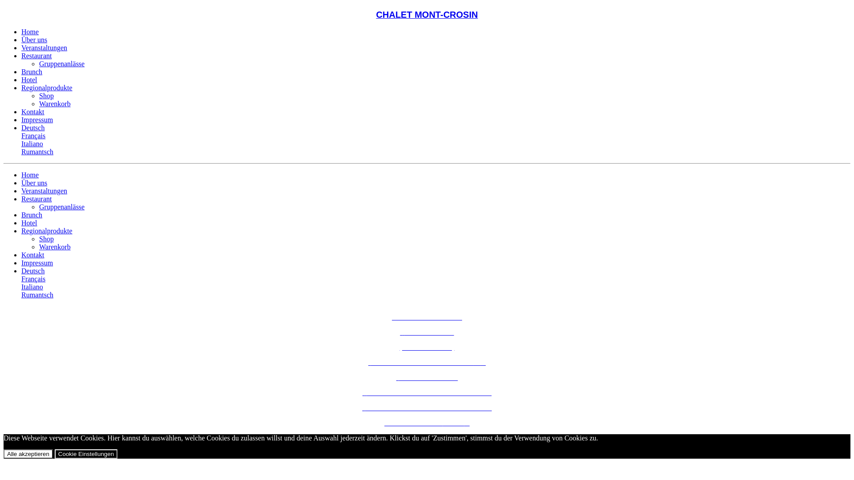 This screenshot has height=480, width=854. Describe the element at coordinates (29, 80) in the screenshot. I see `Hotel` at that location.